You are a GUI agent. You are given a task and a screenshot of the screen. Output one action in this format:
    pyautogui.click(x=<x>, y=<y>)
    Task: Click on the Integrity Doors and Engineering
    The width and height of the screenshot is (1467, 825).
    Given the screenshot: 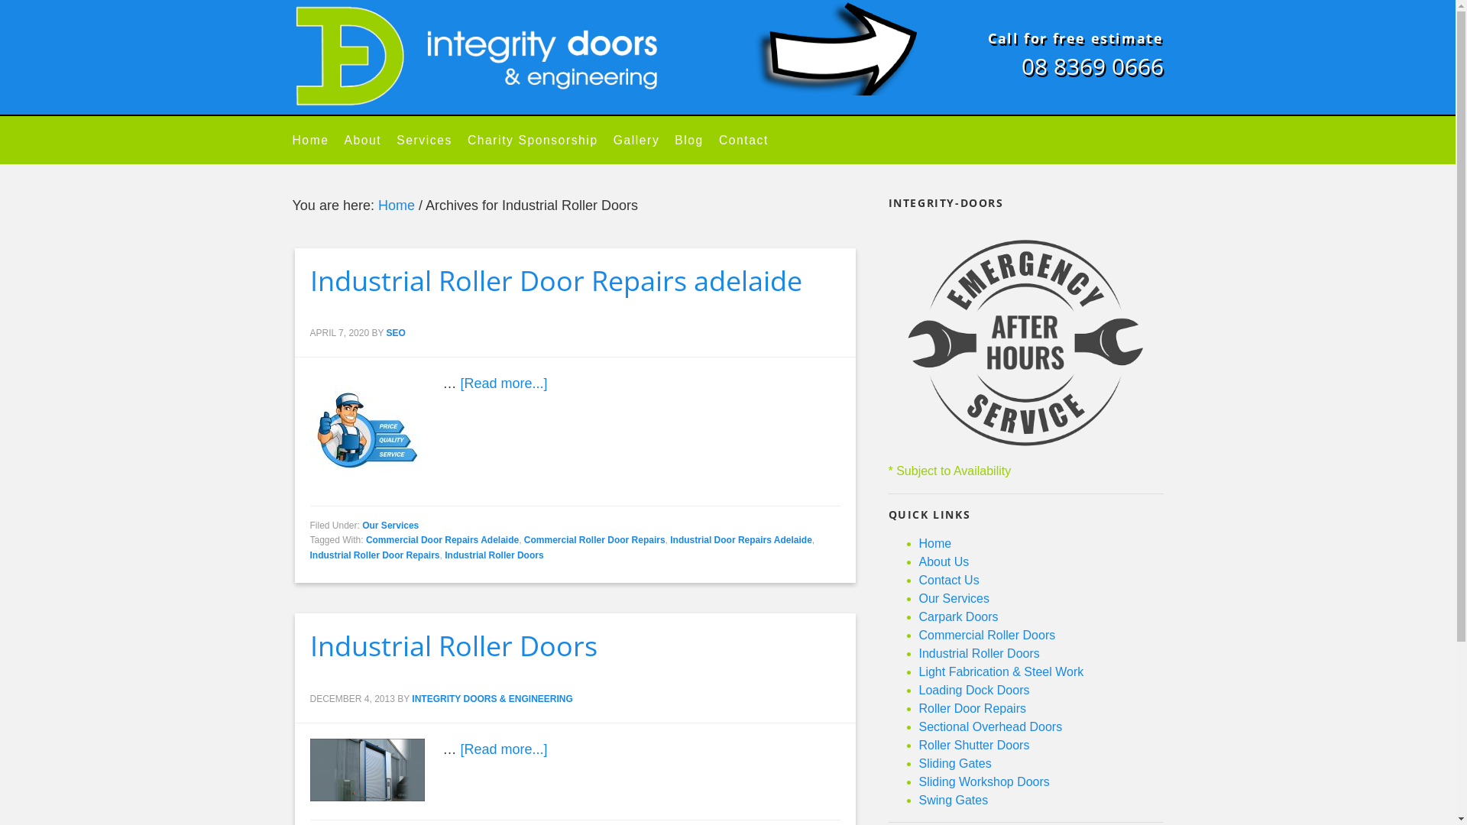 What is the action you would take?
    pyautogui.click(x=480, y=57)
    